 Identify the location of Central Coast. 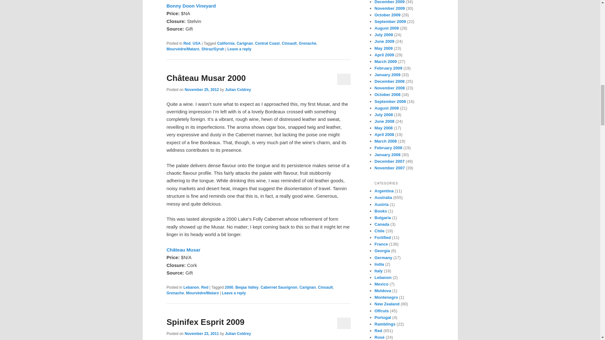
(267, 43).